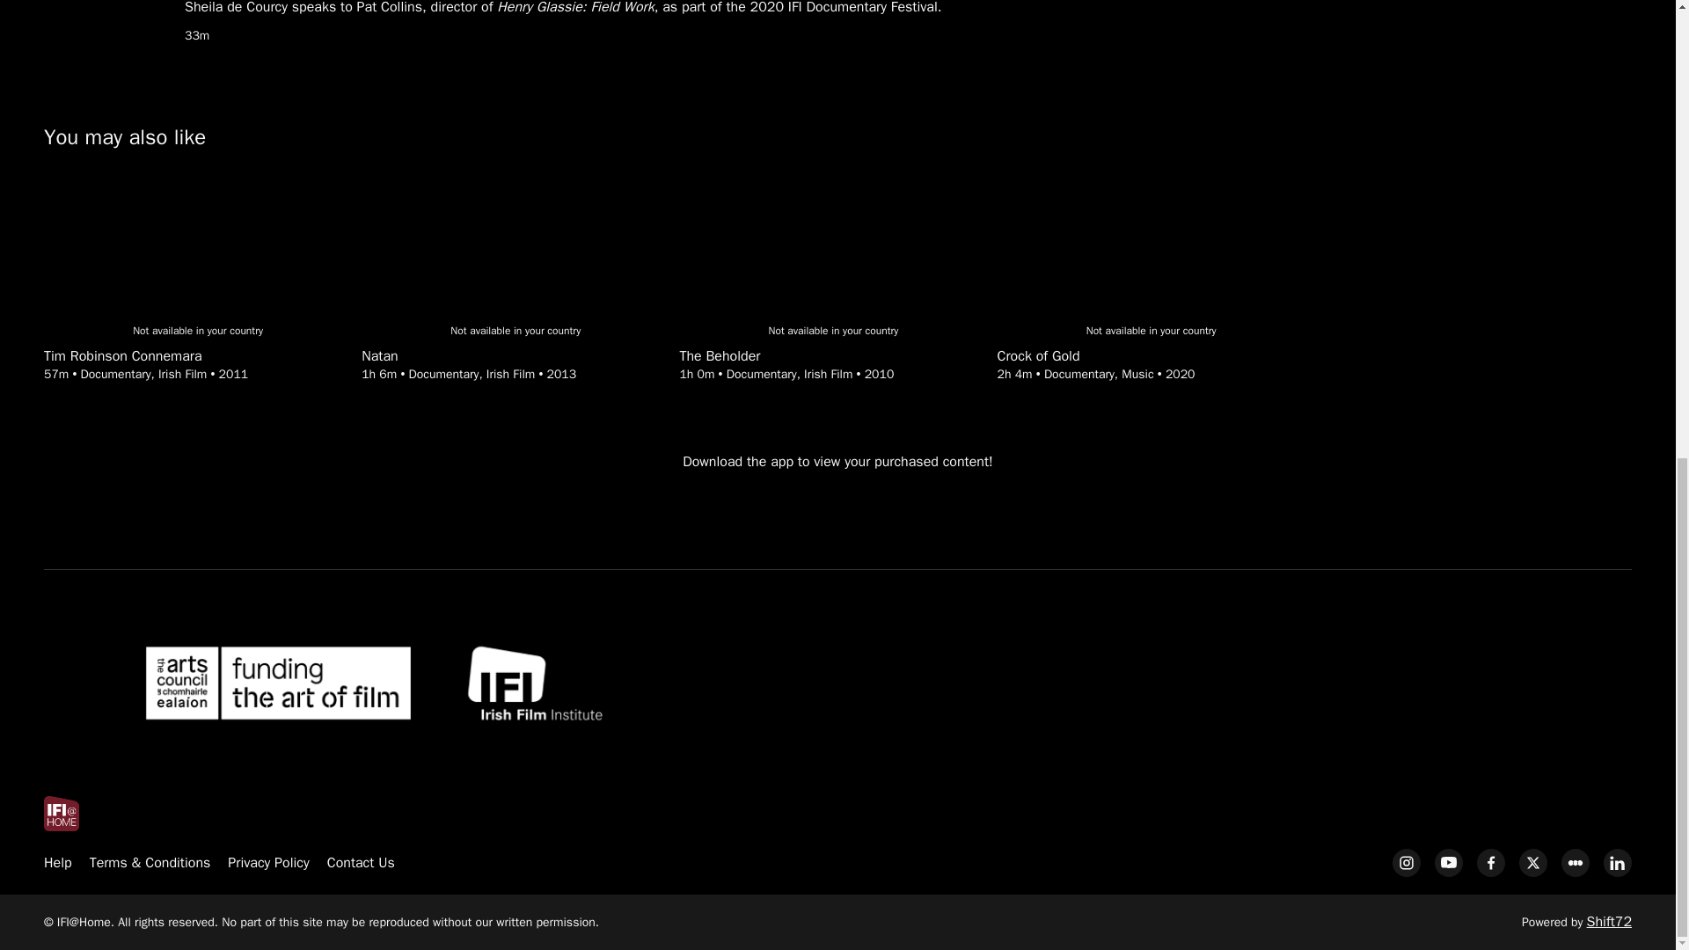 This screenshot has width=1689, height=950. Describe the element at coordinates (1406, 862) in the screenshot. I see `Visit us on Instagram` at that location.